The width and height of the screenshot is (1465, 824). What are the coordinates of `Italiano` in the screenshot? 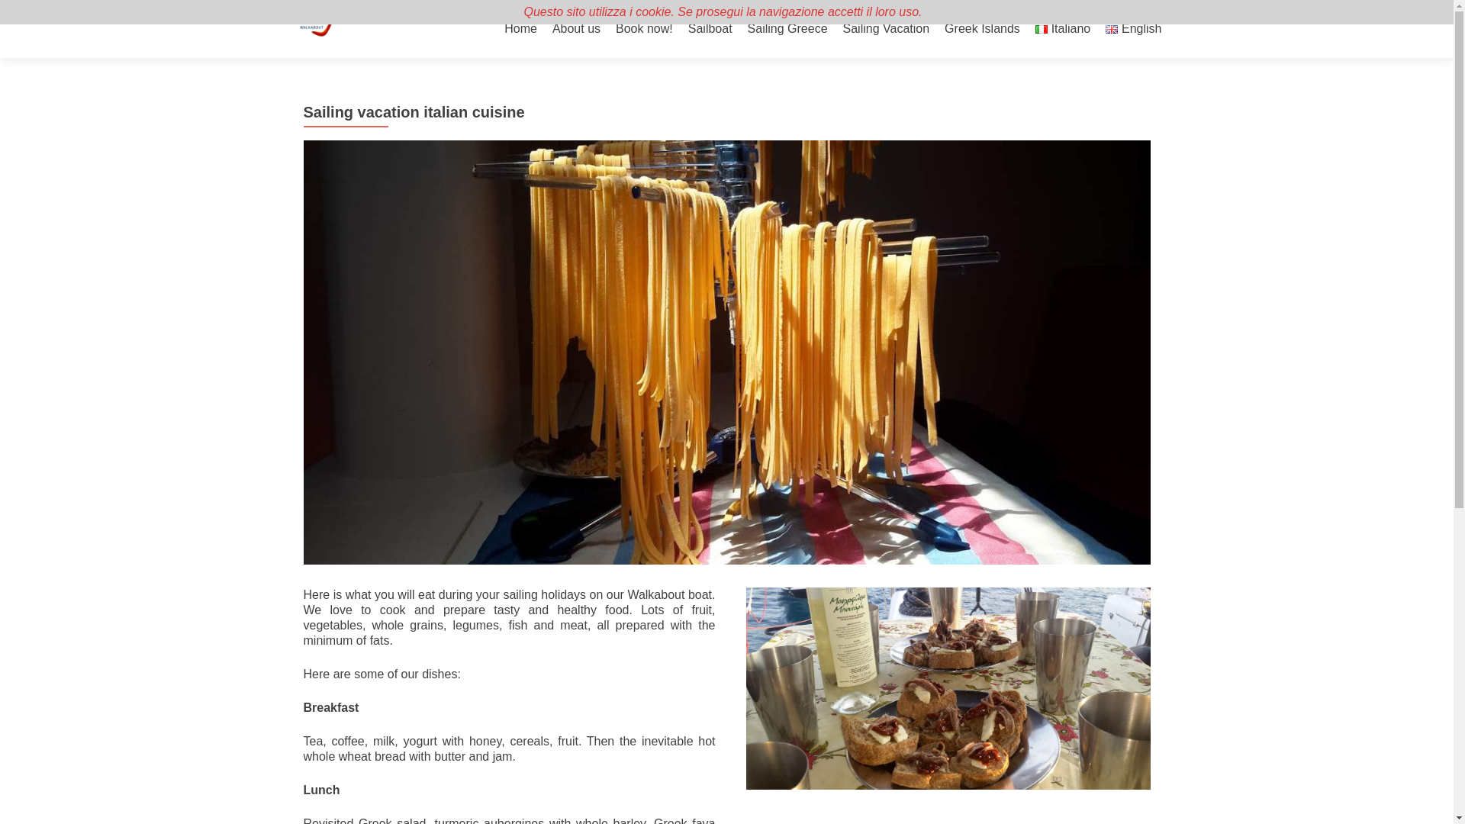 It's located at (1062, 29).